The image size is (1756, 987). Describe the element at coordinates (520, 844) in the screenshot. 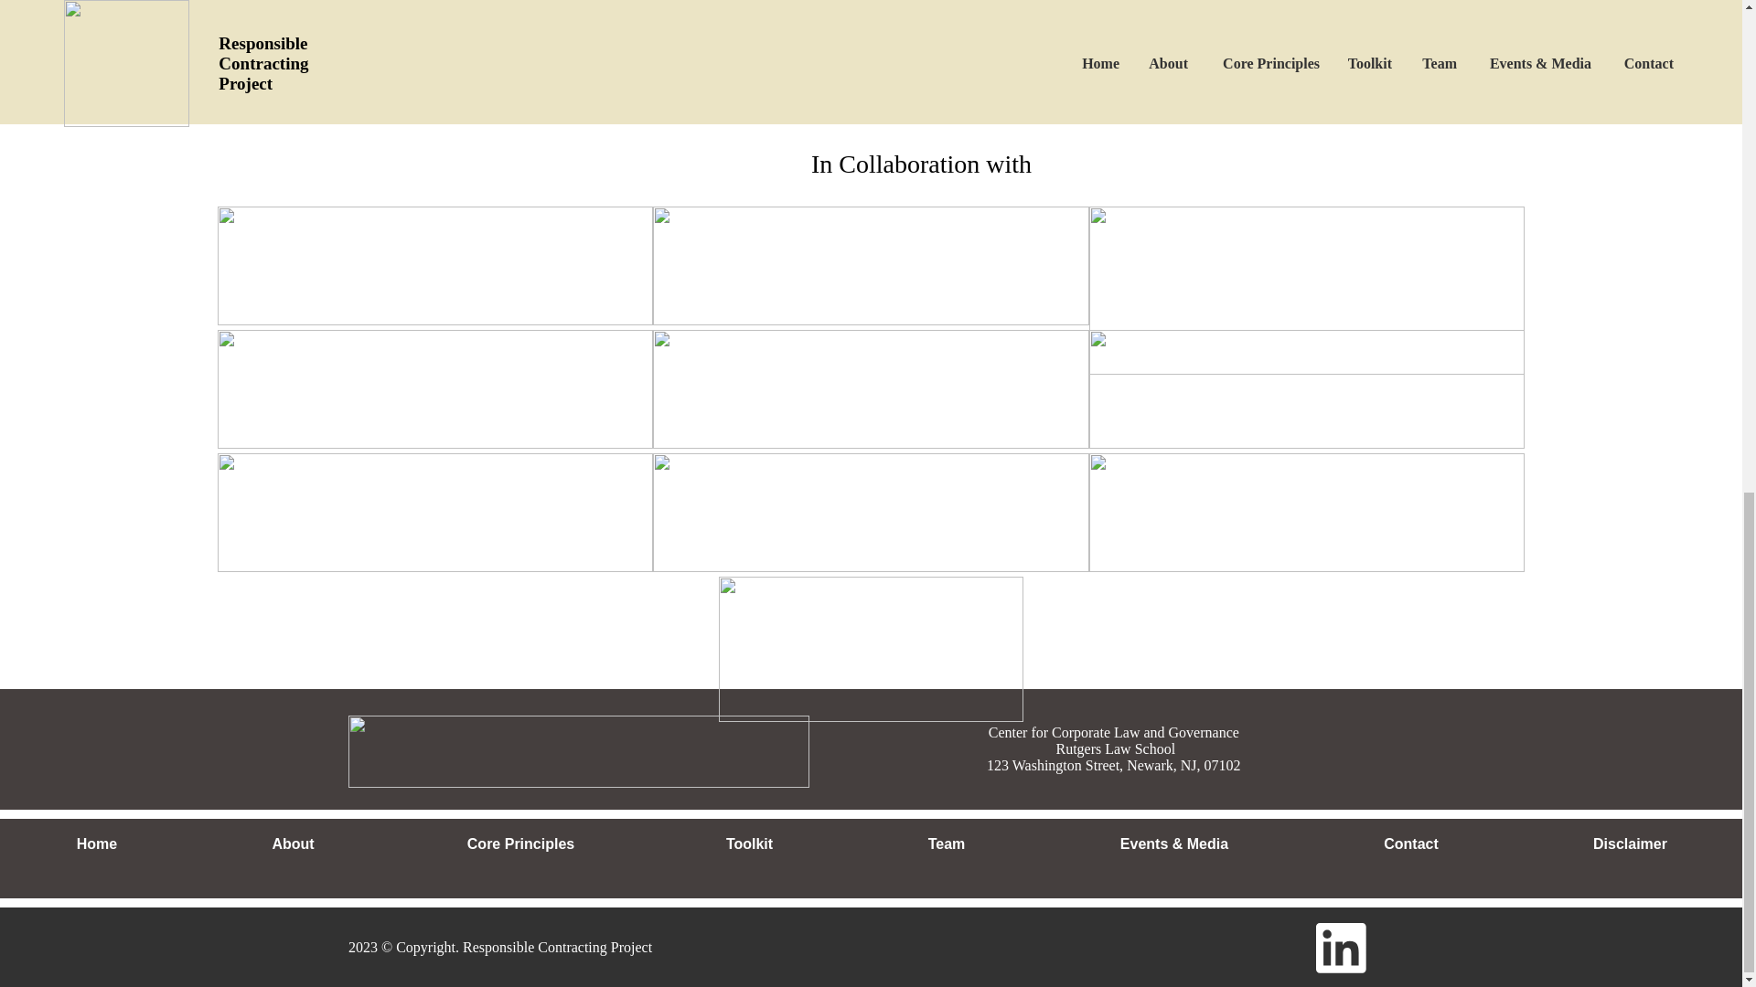

I see `Core Principles` at that location.